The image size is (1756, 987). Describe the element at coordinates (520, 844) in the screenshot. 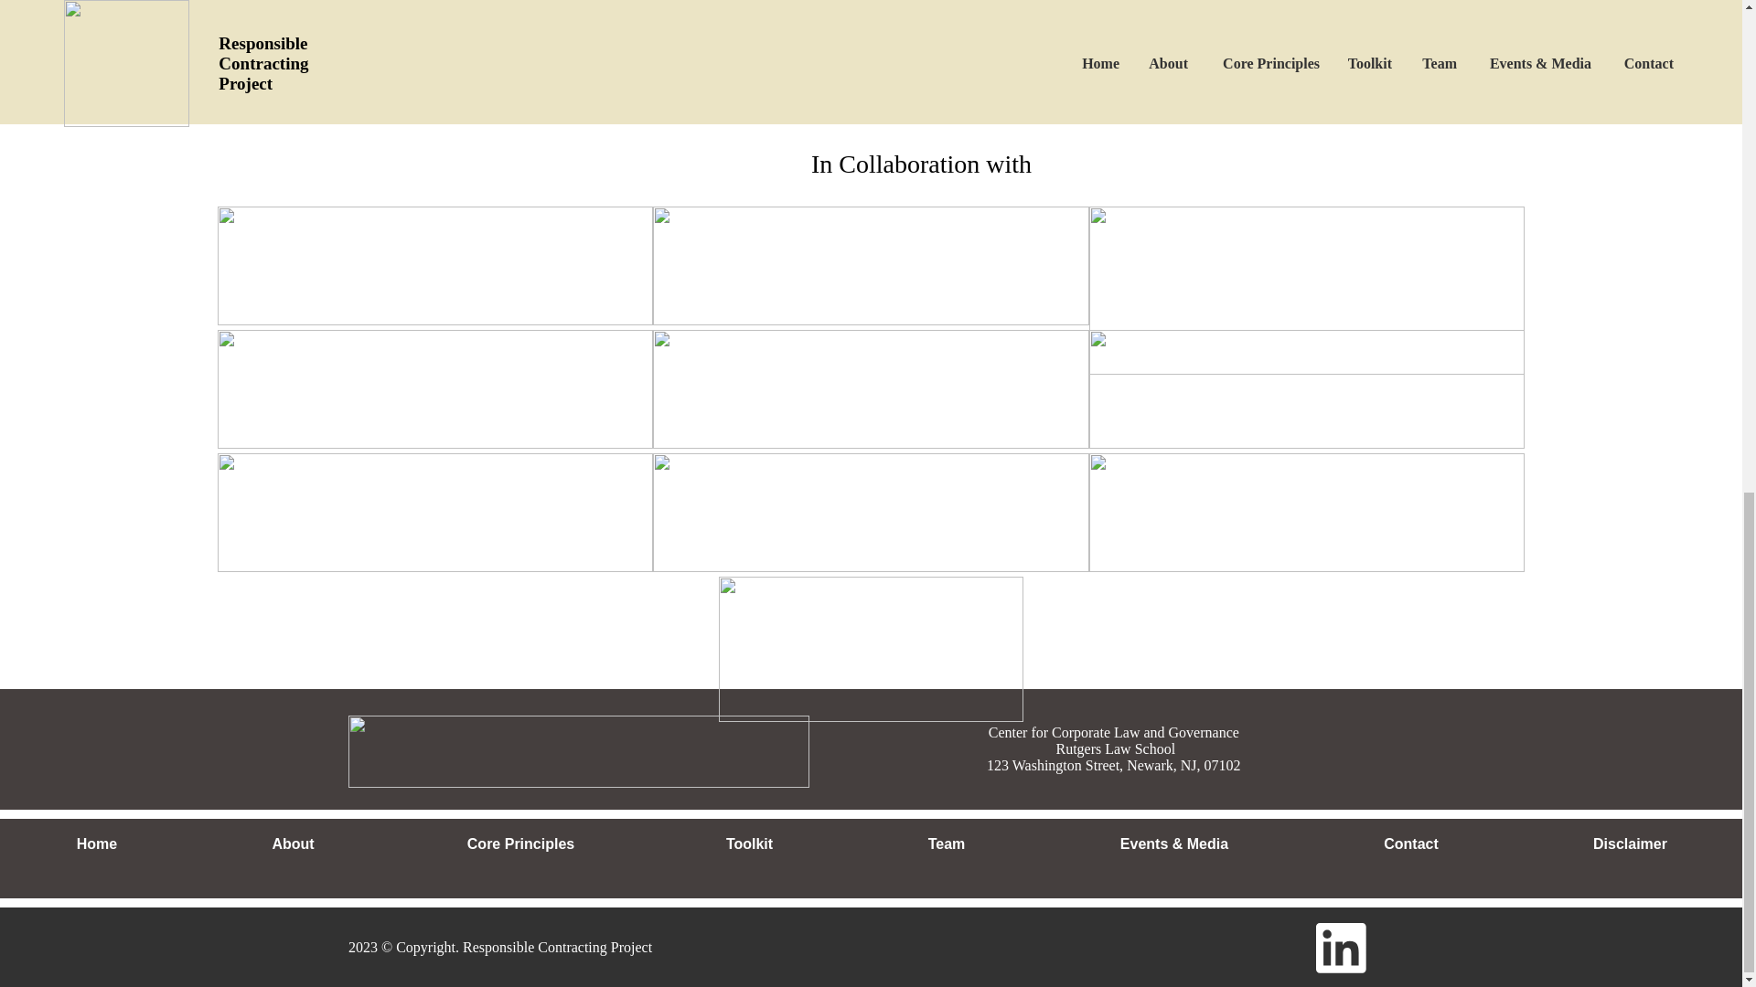

I see `Core Principles` at that location.